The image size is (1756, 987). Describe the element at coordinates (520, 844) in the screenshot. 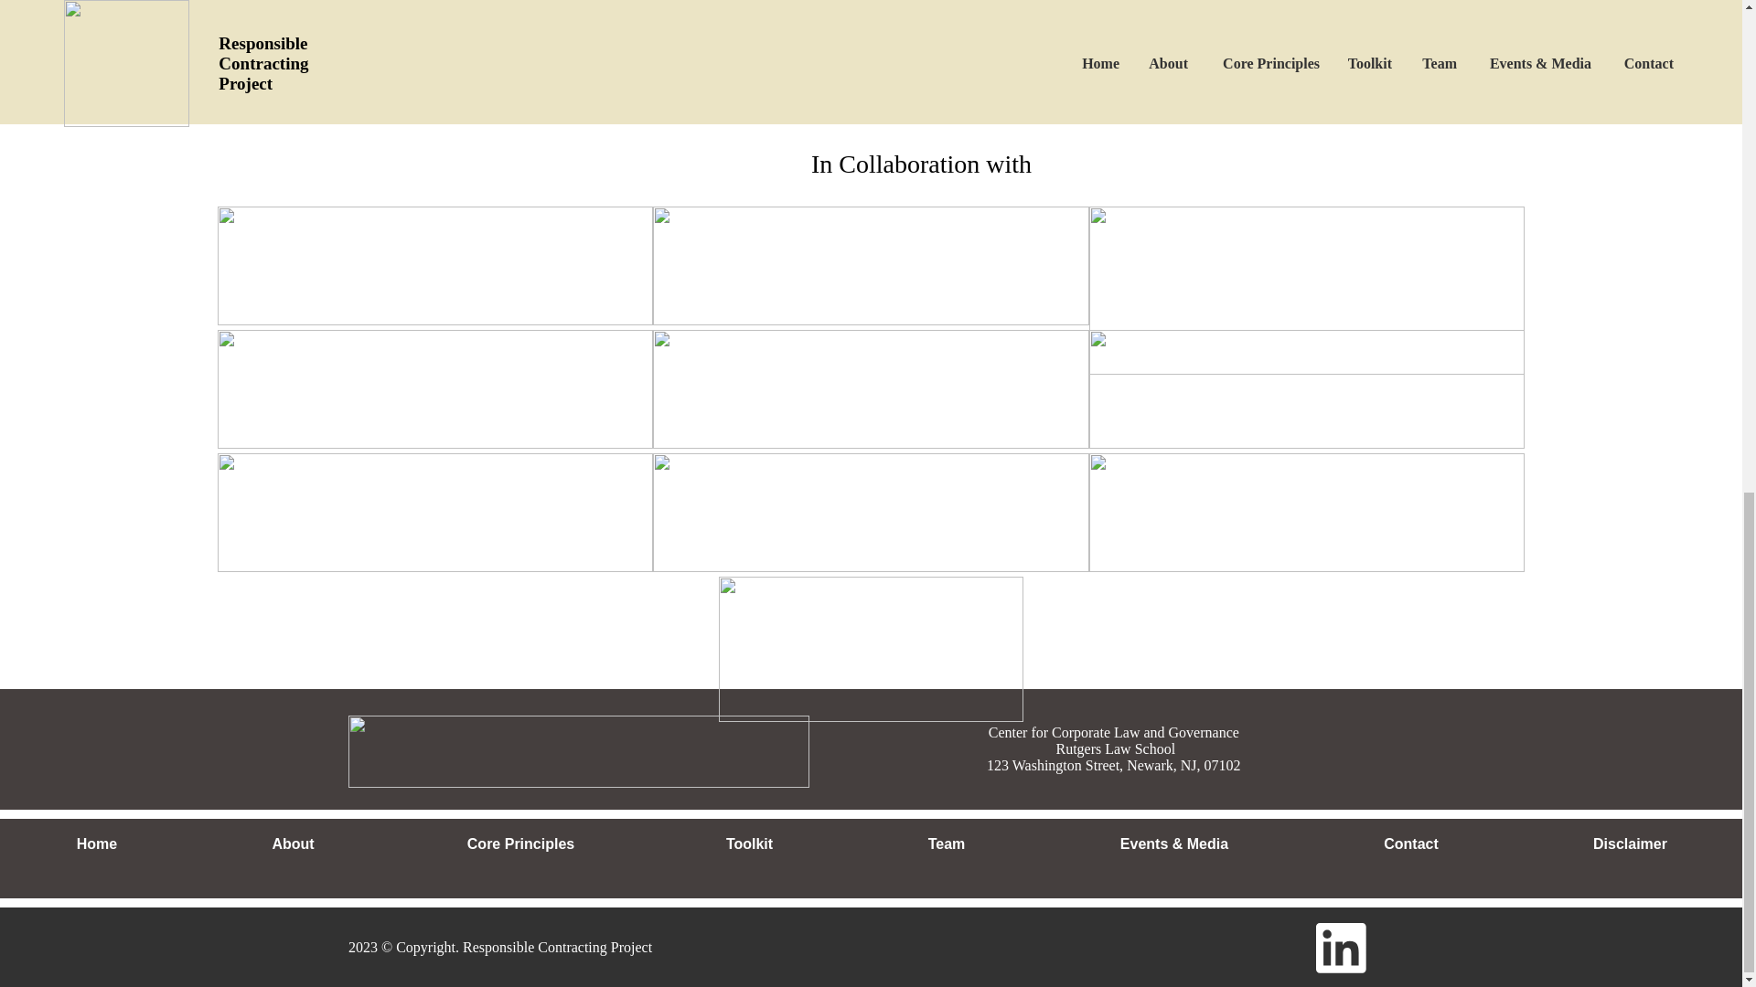

I see `Core Principles` at that location.